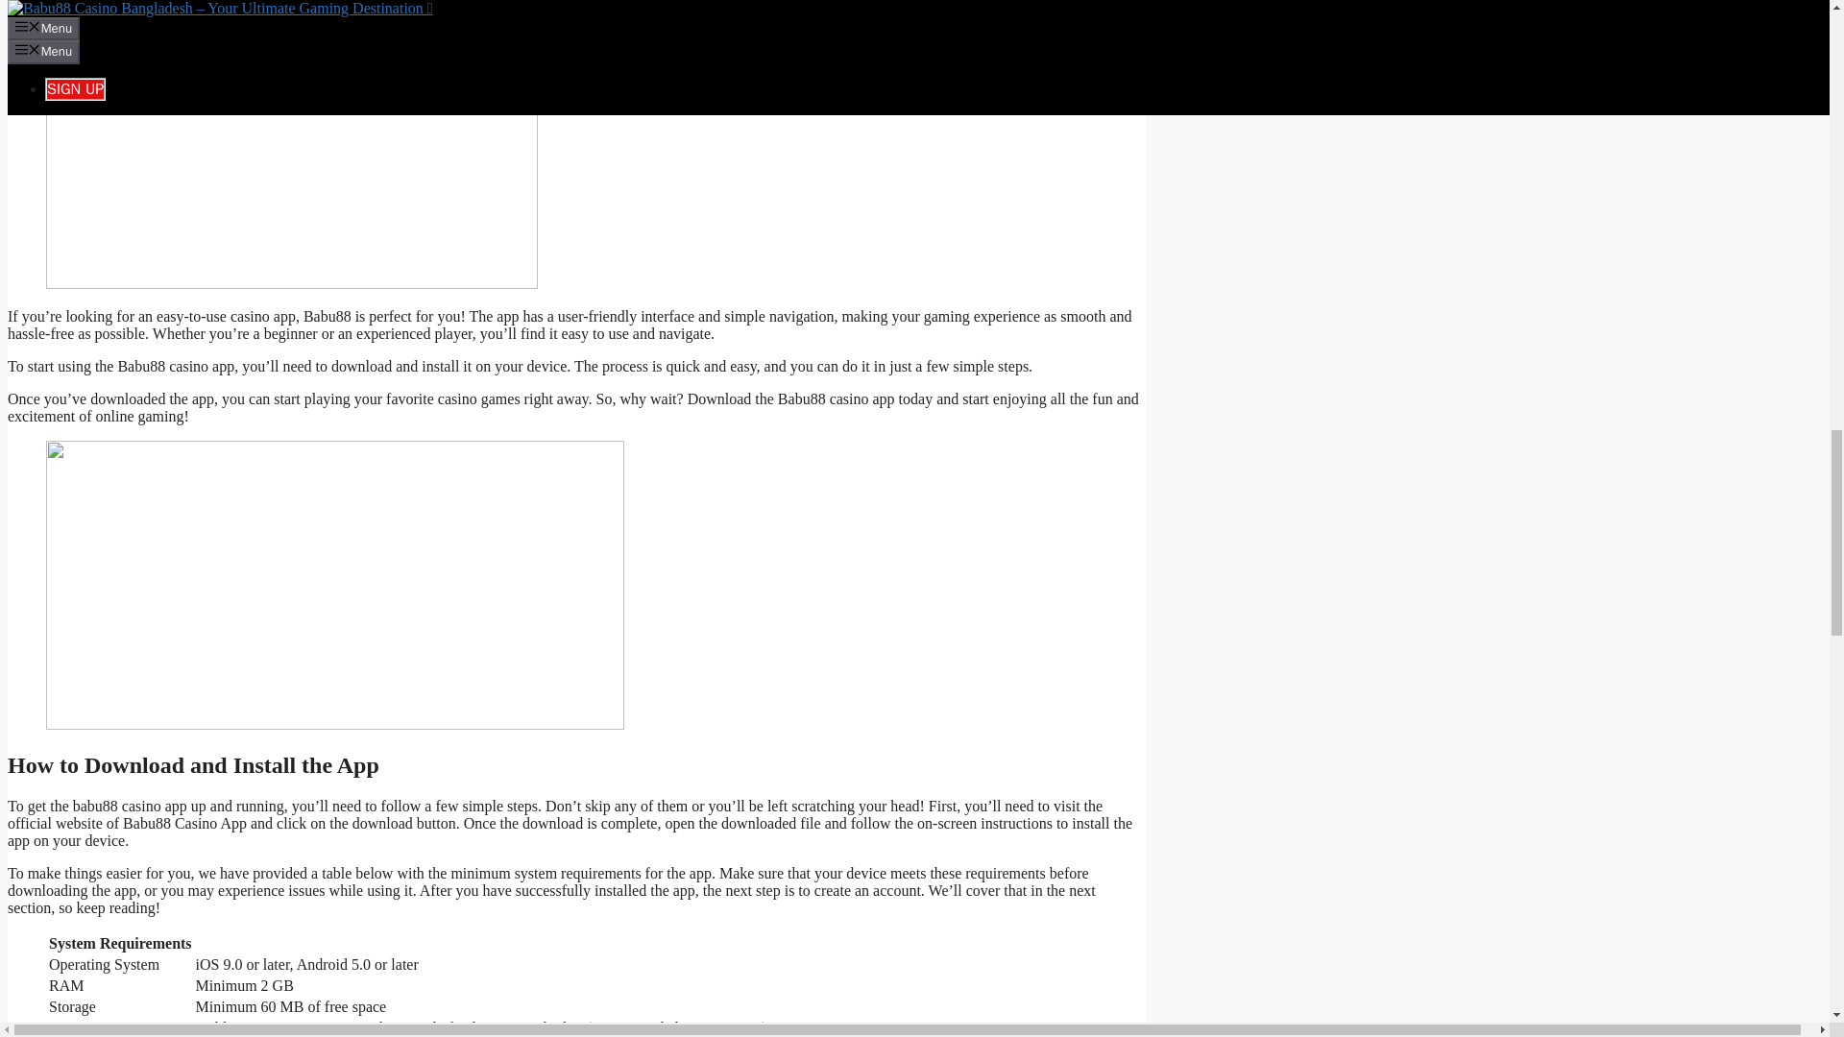  What do you see at coordinates (80, 18) in the screenshot?
I see `Download Babu88 App` at bounding box center [80, 18].